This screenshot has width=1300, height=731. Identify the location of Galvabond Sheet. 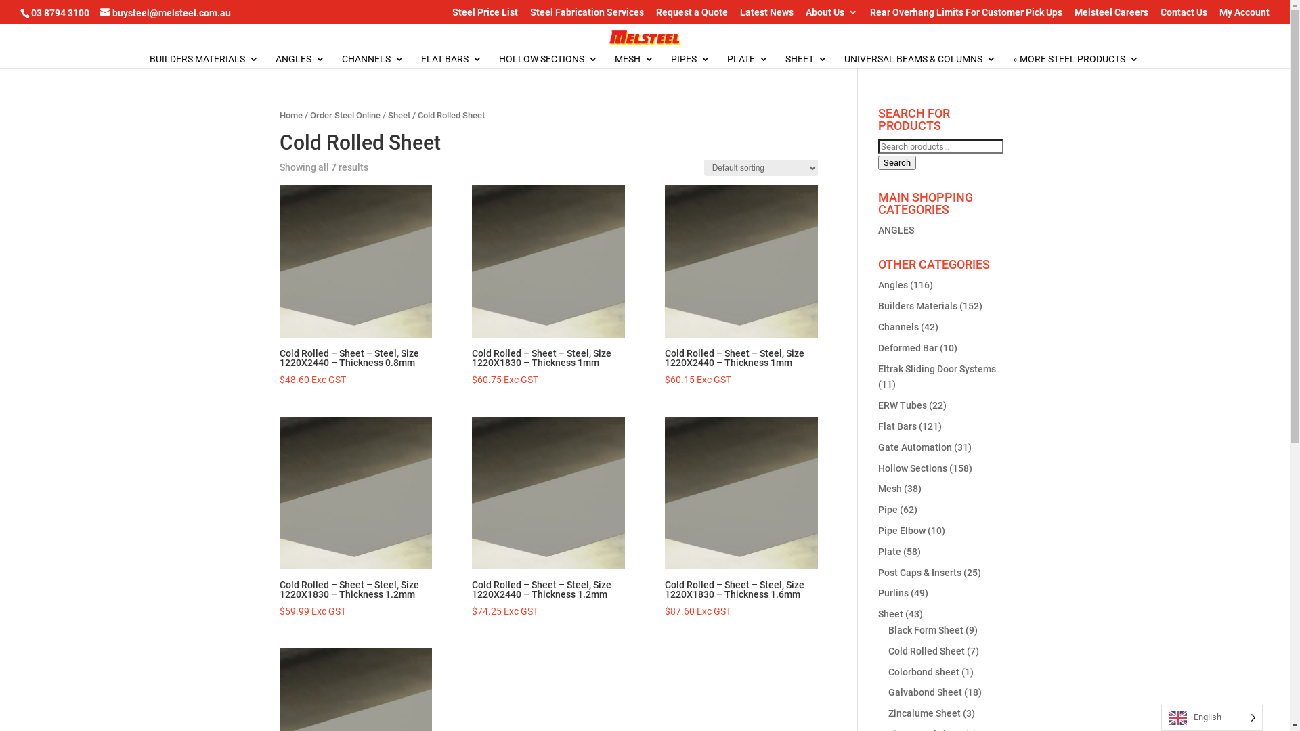
(925, 692).